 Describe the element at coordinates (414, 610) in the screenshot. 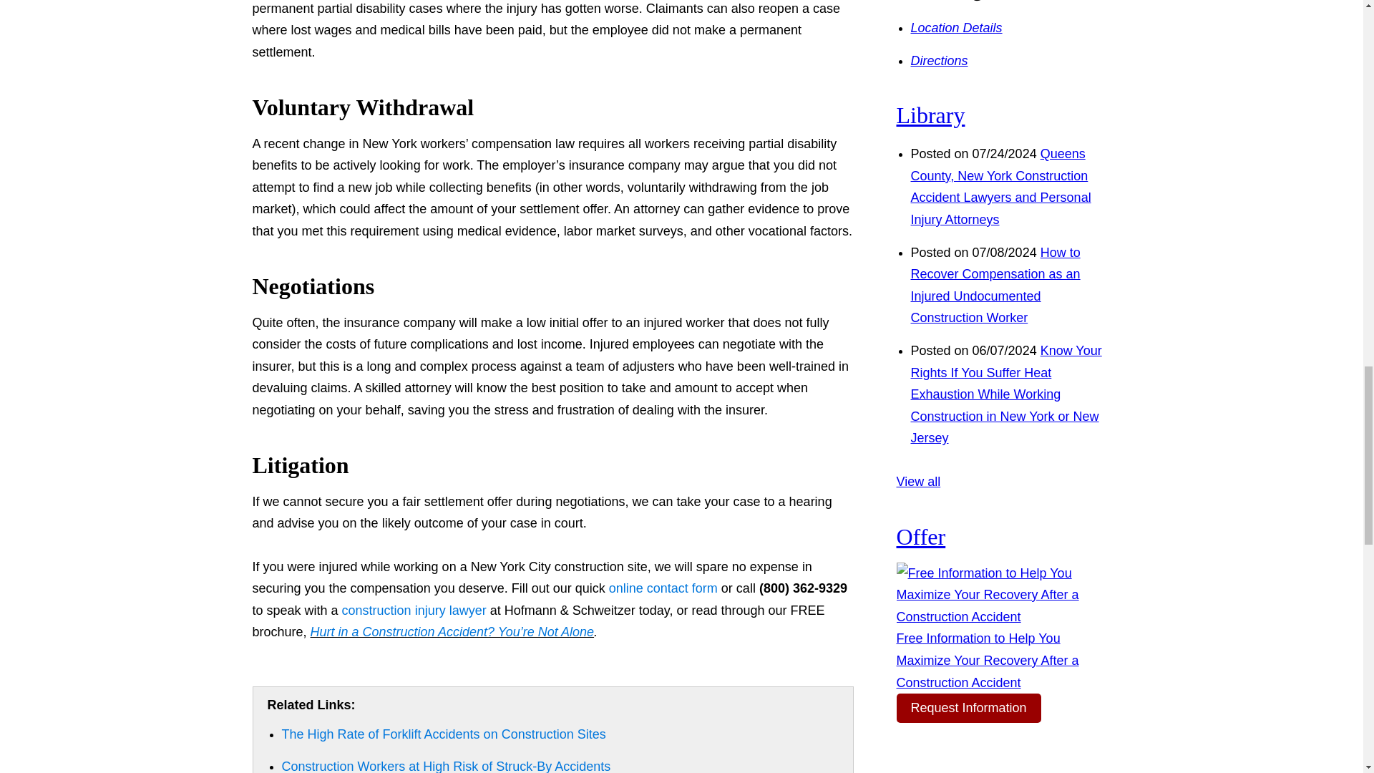

I see `construction injury lawyer` at that location.